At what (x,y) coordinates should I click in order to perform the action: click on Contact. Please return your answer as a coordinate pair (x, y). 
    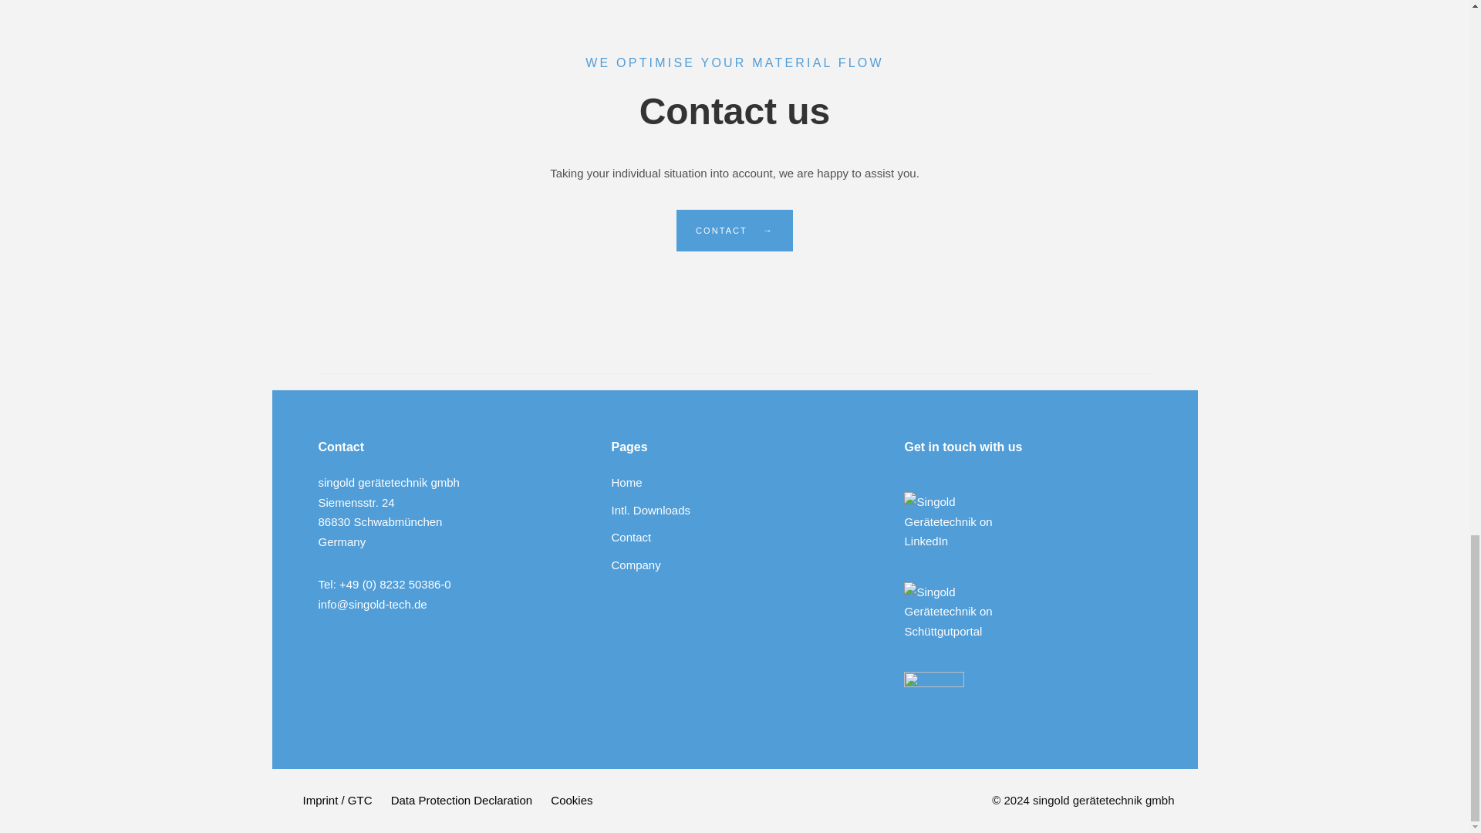
    Looking at the image, I should click on (631, 537).